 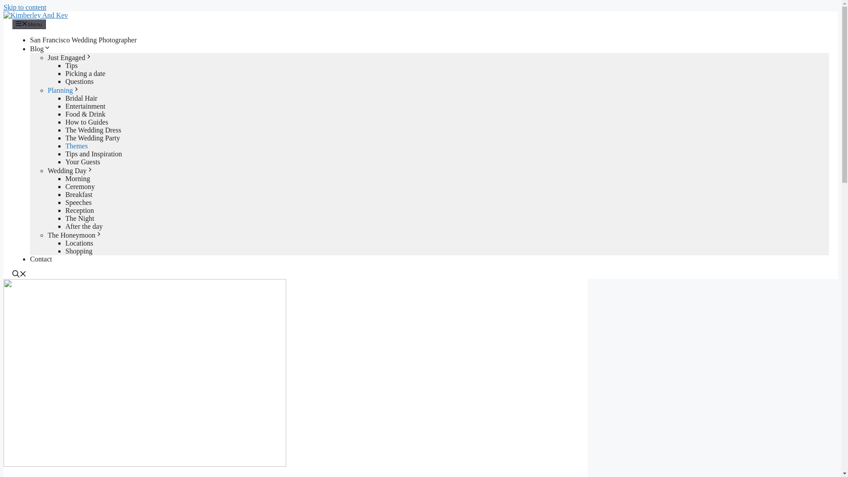 What do you see at coordinates (93, 130) in the screenshot?
I see `The Wedding Dress` at bounding box center [93, 130].